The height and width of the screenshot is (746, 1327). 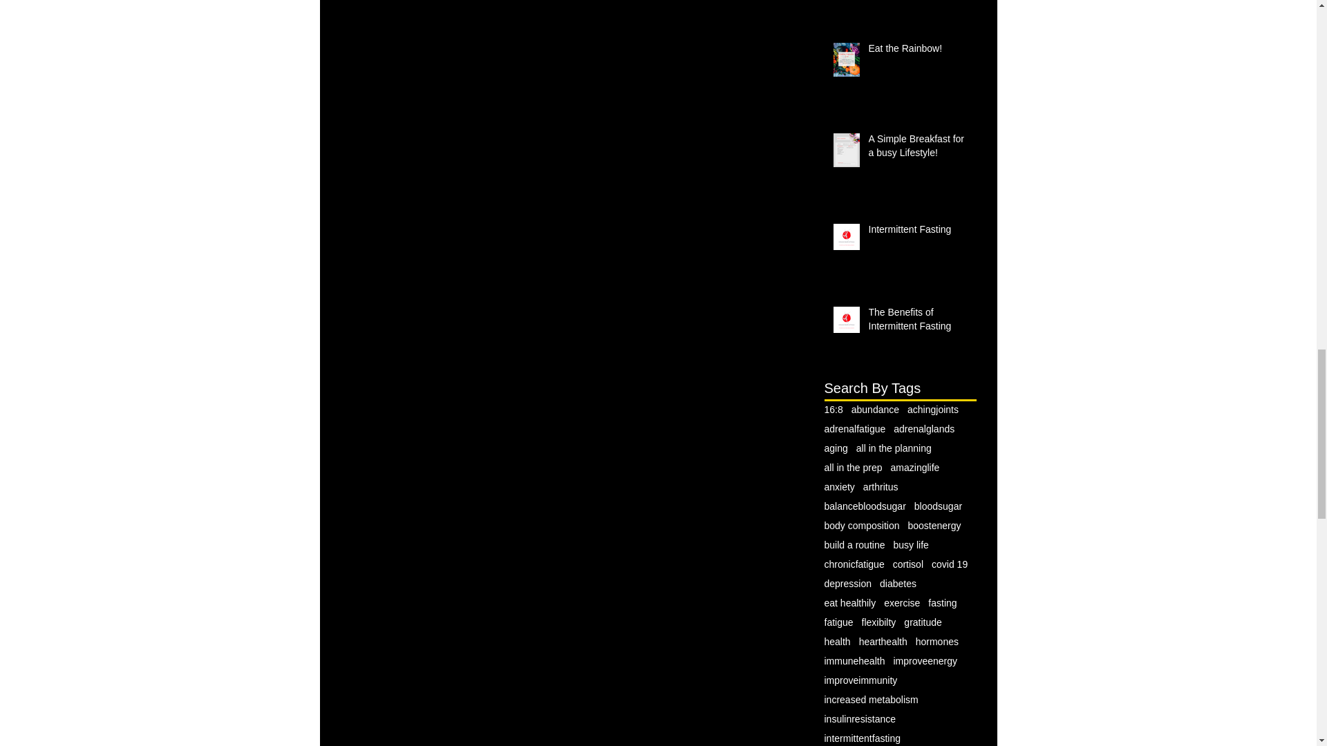 What do you see at coordinates (917, 322) in the screenshot?
I see `The Benefits of Intermittent Fasting` at bounding box center [917, 322].